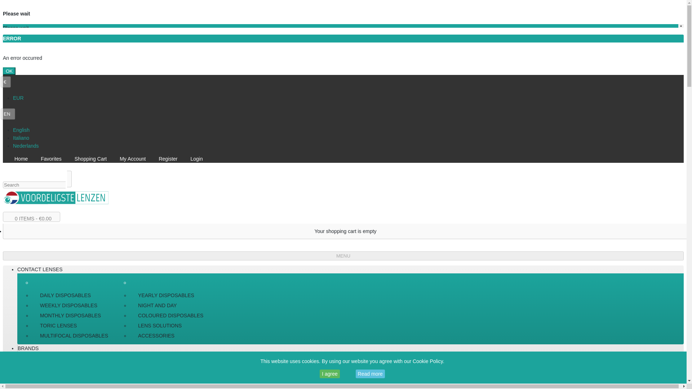  What do you see at coordinates (198, 159) in the screenshot?
I see `Login` at bounding box center [198, 159].